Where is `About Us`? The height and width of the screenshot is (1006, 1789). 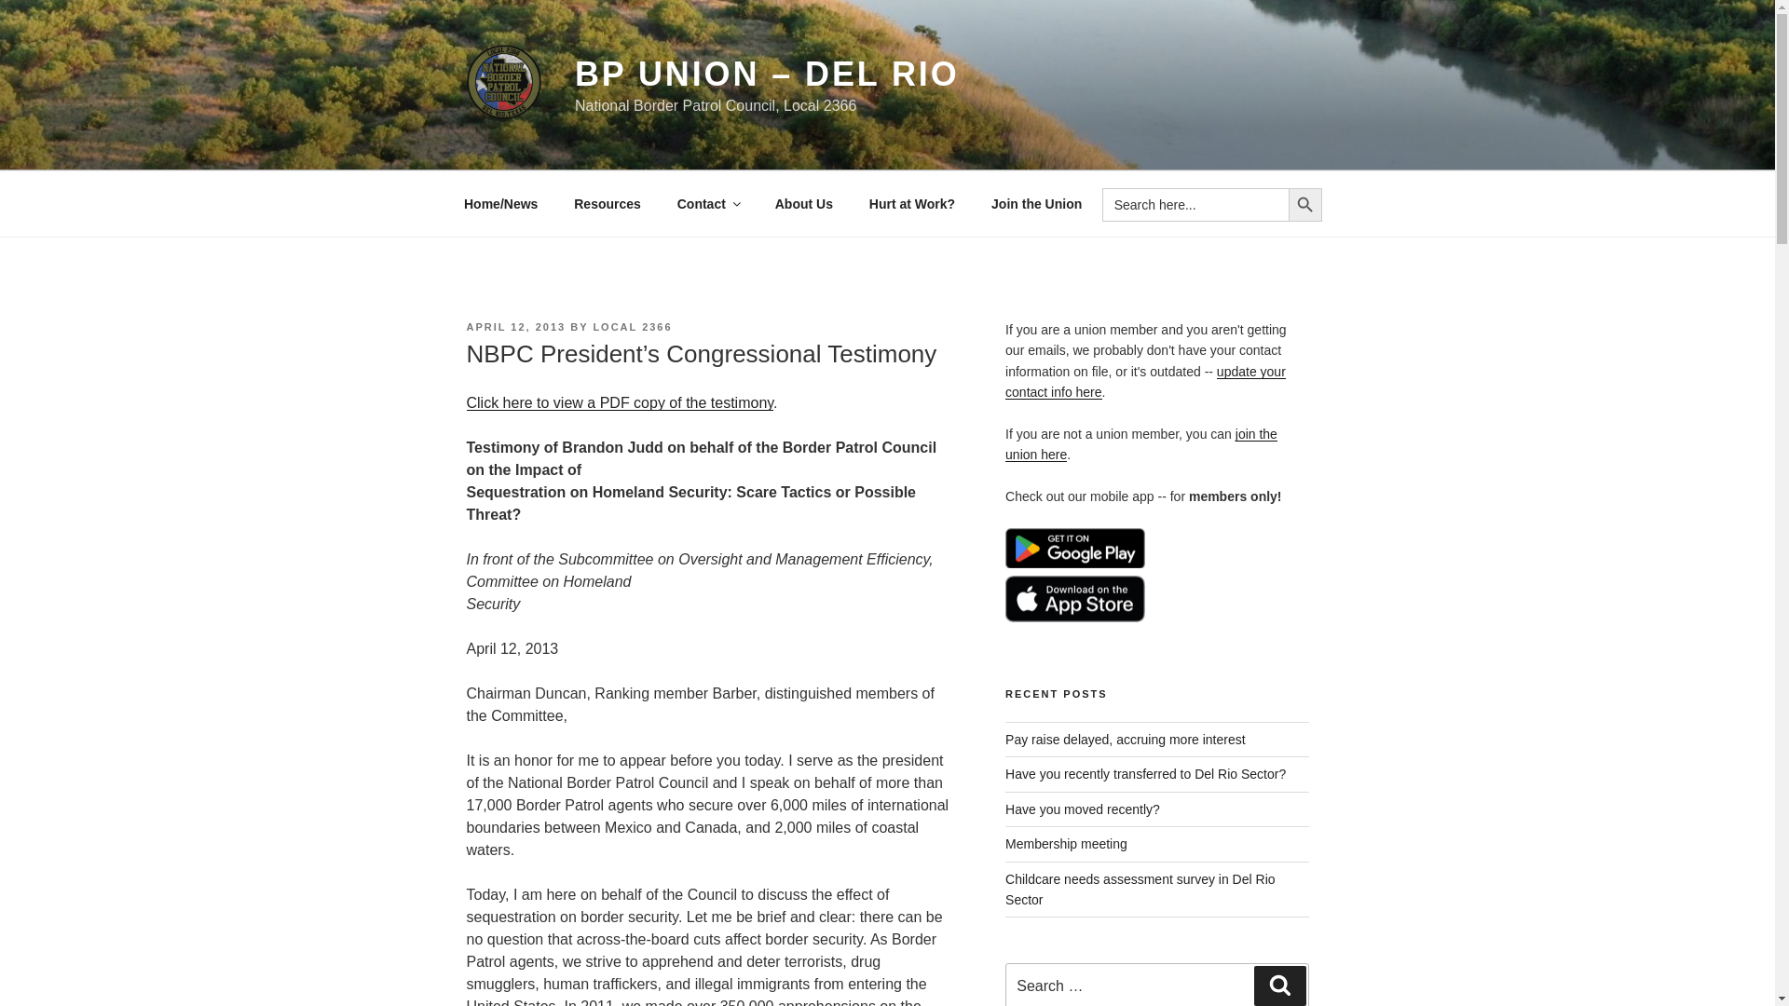 About Us is located at coordinates (803, 203).